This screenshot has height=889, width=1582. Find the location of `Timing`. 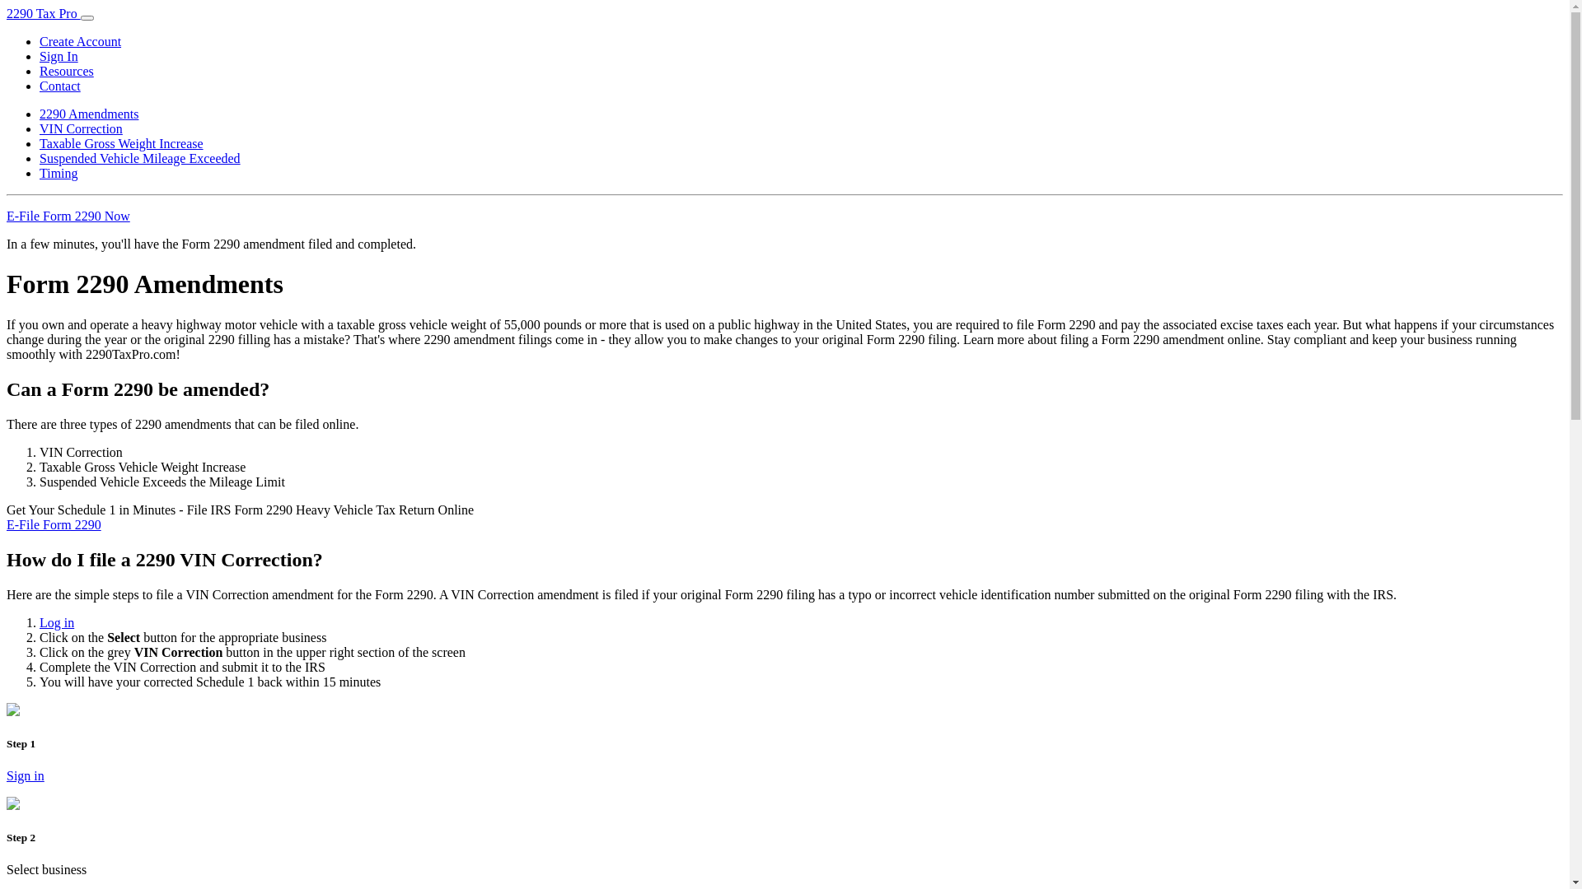

Timing is located at coordinates (59, 173).